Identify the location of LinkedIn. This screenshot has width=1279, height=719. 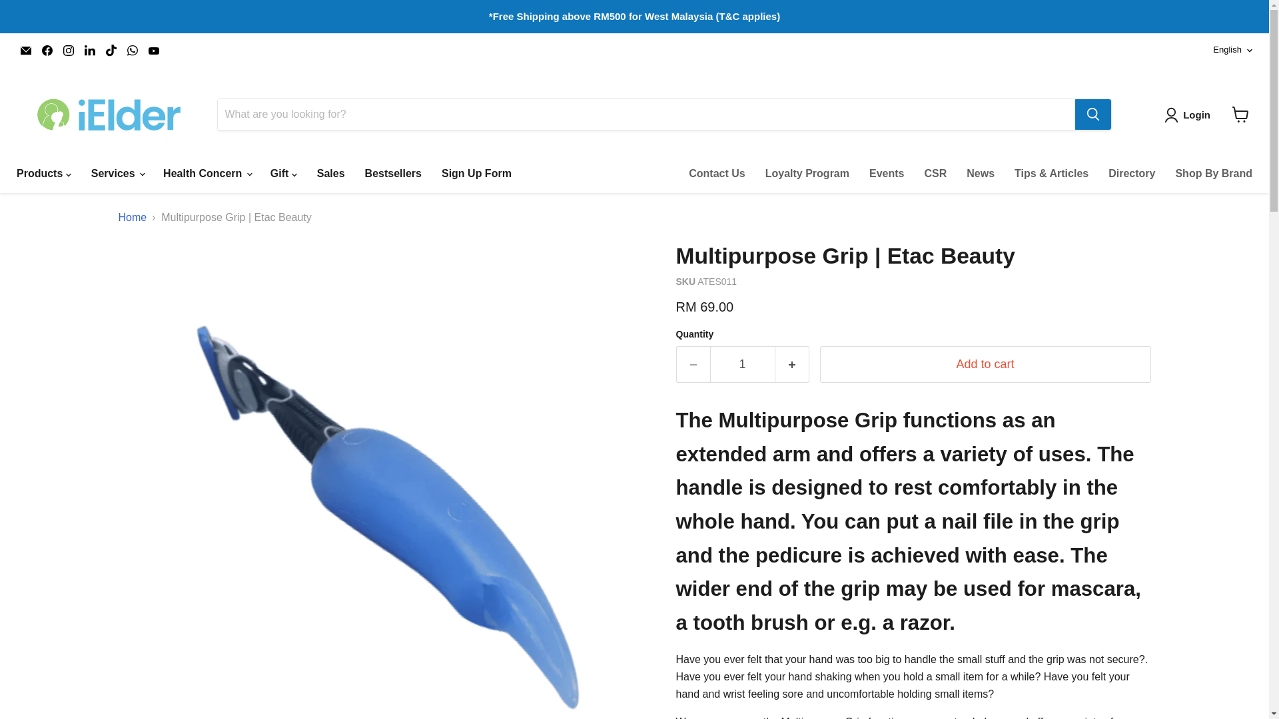
(89, 50).